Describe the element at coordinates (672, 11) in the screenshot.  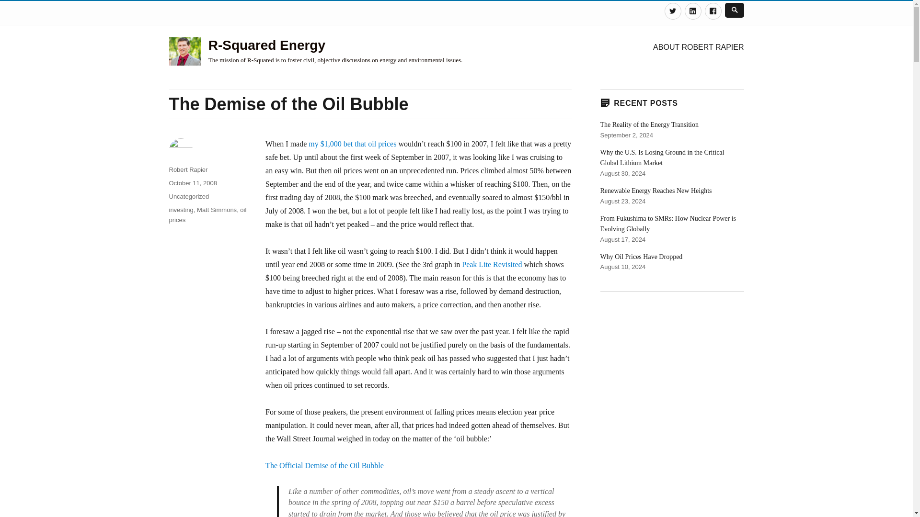
I see `Twitter` at that location.